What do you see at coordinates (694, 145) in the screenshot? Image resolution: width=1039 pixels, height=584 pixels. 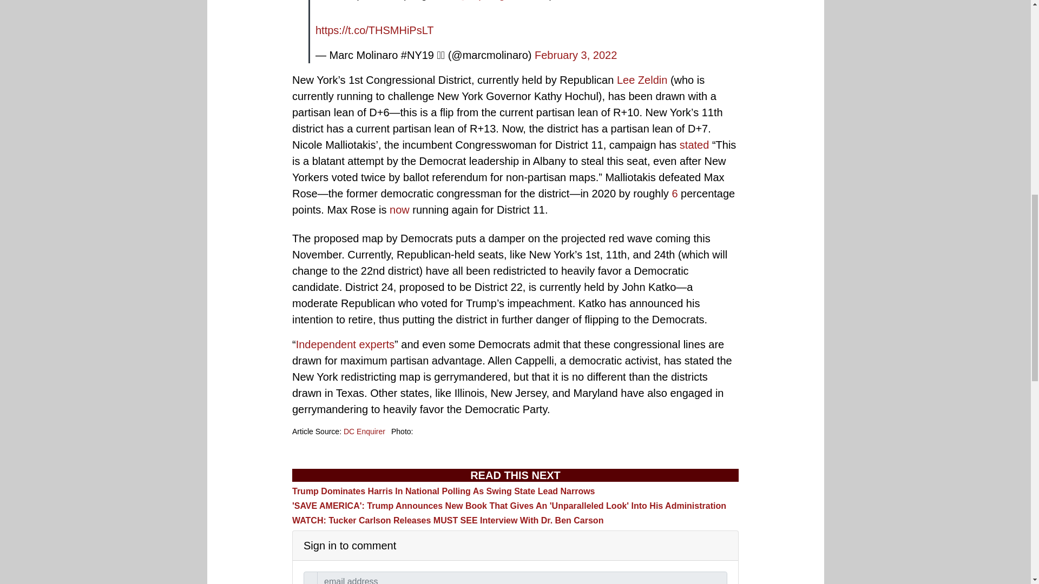 I see `stated` at bounding box center [694, 145].